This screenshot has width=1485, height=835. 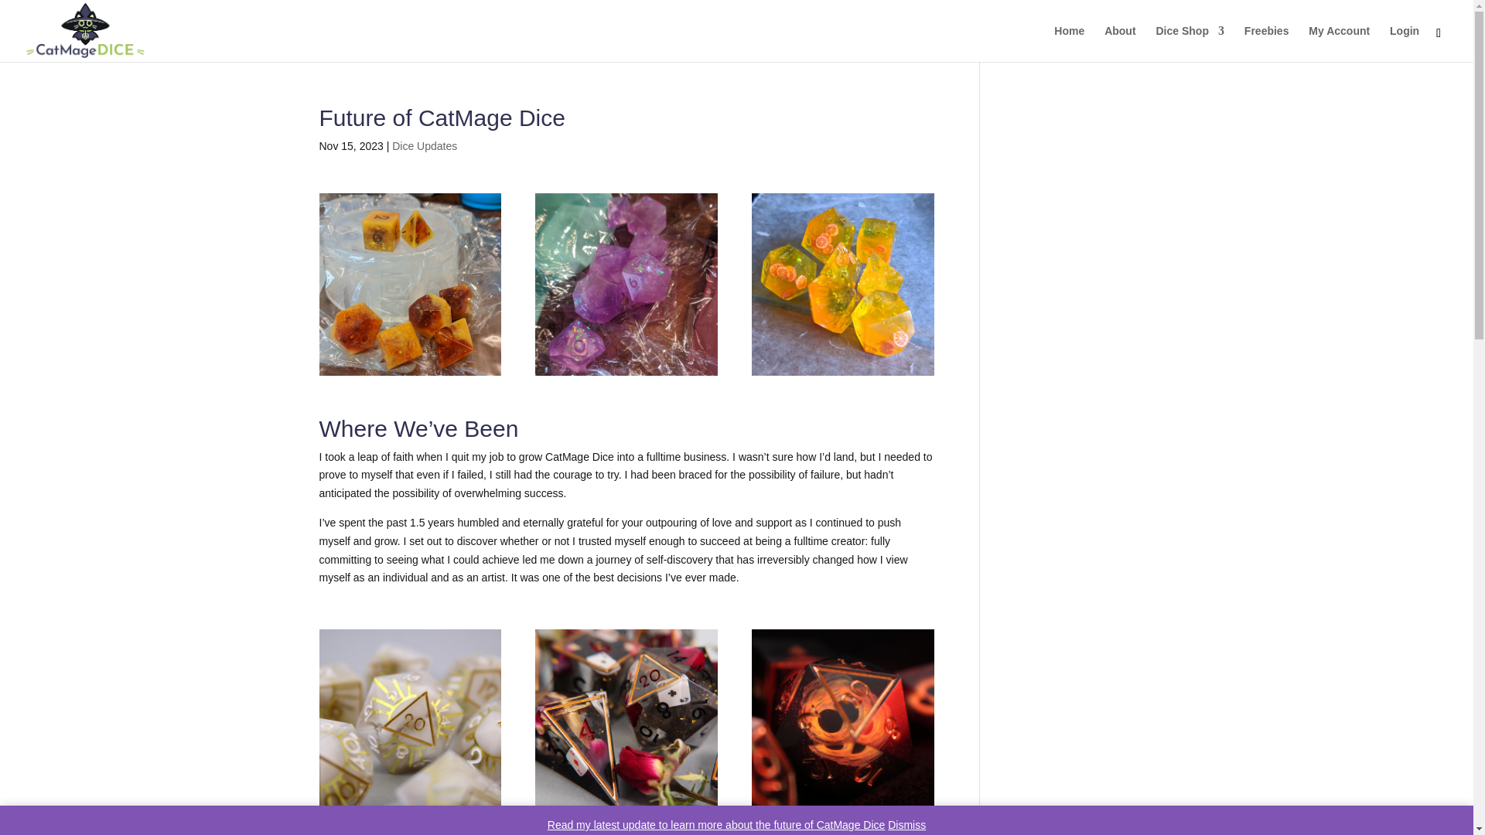 I want to click on My Account, so click(x=1338, y=43).